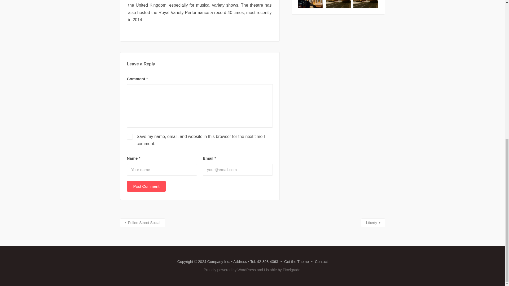 This screenshot has height=286, width=509. Describe the element at coordinates (129, 137) in the screenshot. I see `yes` at that location.